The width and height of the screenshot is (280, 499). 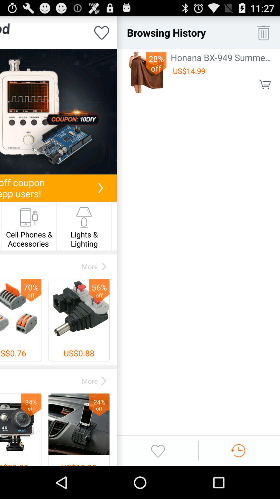 What do you see at coordinates (221, 57) in the screenshot?
I see `tap the honana bx 949 item` at bounding box center [221, 57].